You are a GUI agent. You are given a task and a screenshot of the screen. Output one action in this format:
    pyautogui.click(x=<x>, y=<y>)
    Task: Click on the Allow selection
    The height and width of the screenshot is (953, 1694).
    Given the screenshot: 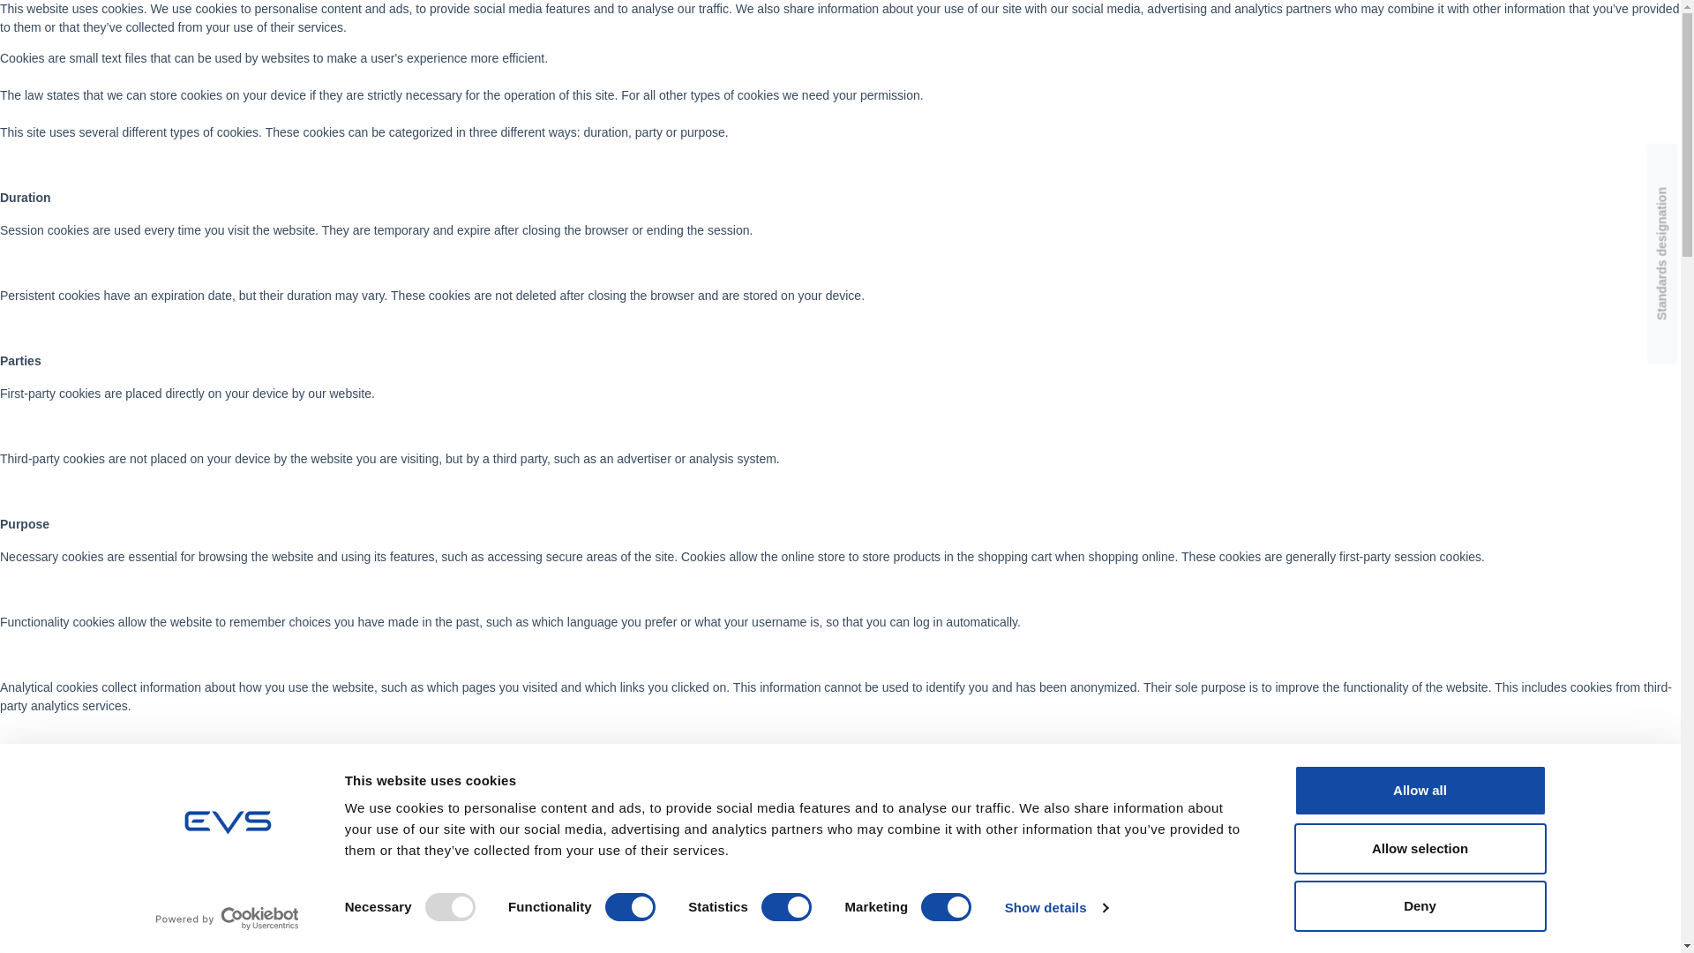 What is the action you would take?
    pyautogui.click(x=1419, y=848)
    